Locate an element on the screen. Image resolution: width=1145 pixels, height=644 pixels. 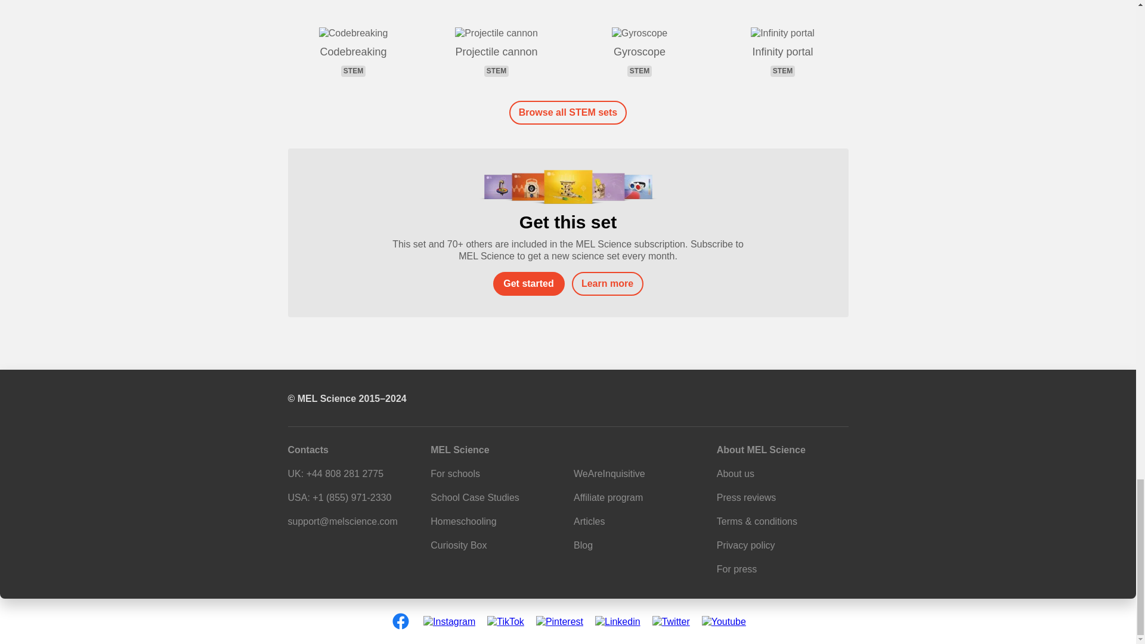
Affiliate program is located at coordinates (608, 497).